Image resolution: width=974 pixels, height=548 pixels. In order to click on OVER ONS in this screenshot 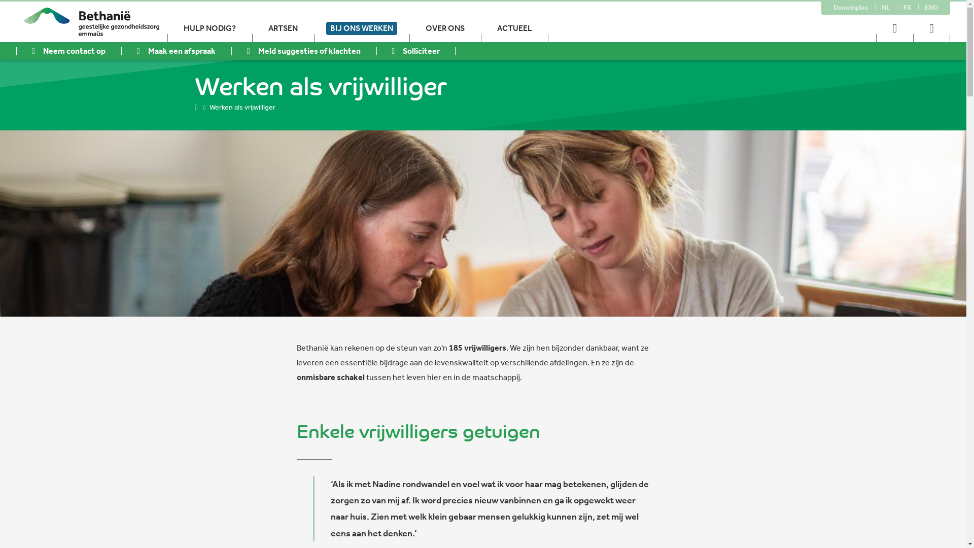, I will do `click(445, 28)`.